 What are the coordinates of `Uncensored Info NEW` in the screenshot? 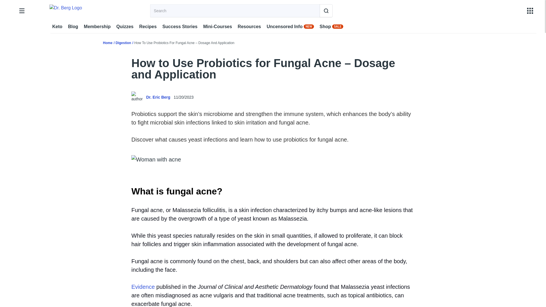 It's located at (290, 27).